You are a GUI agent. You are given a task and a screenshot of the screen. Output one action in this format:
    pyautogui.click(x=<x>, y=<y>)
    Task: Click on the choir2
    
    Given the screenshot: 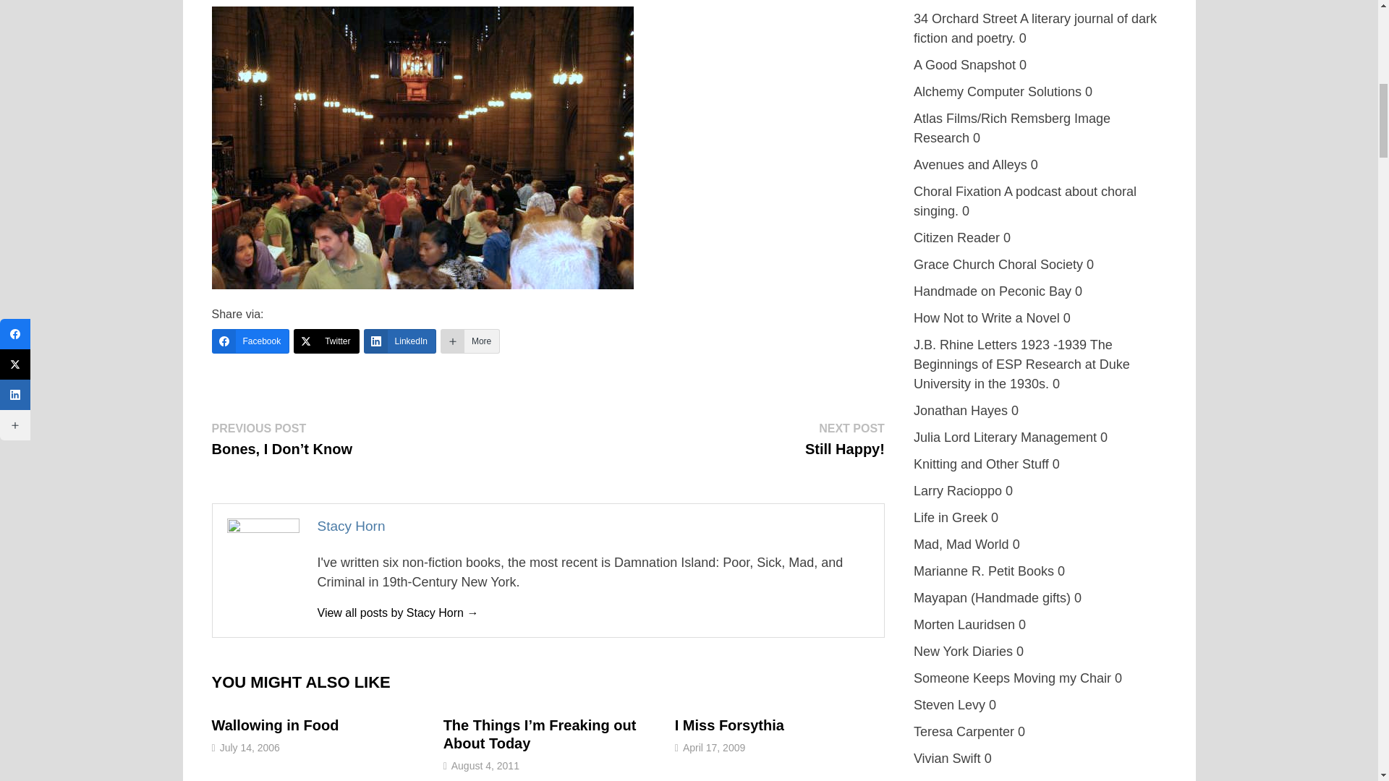 What is the action you would take?
    pyautogui.click(x=422, y=148)
    